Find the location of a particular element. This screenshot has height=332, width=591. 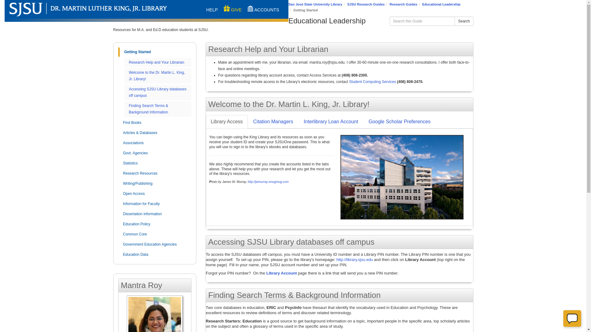

Open Access is located at coordinates (155, 193).